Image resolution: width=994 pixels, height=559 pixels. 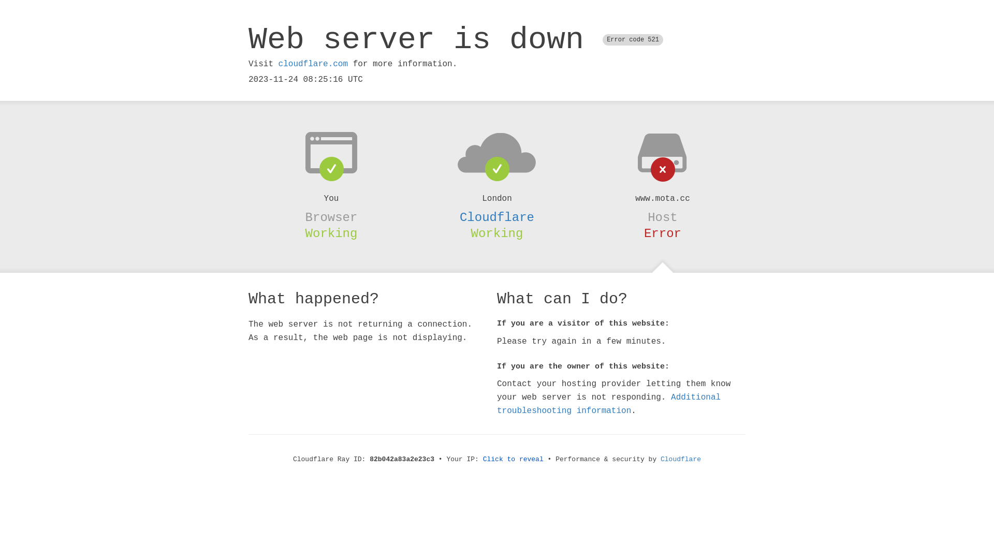 What do you see at coordinates (497, 217) in the screenshot?
I see `Cloudflare` at bounding box center [497, 217].